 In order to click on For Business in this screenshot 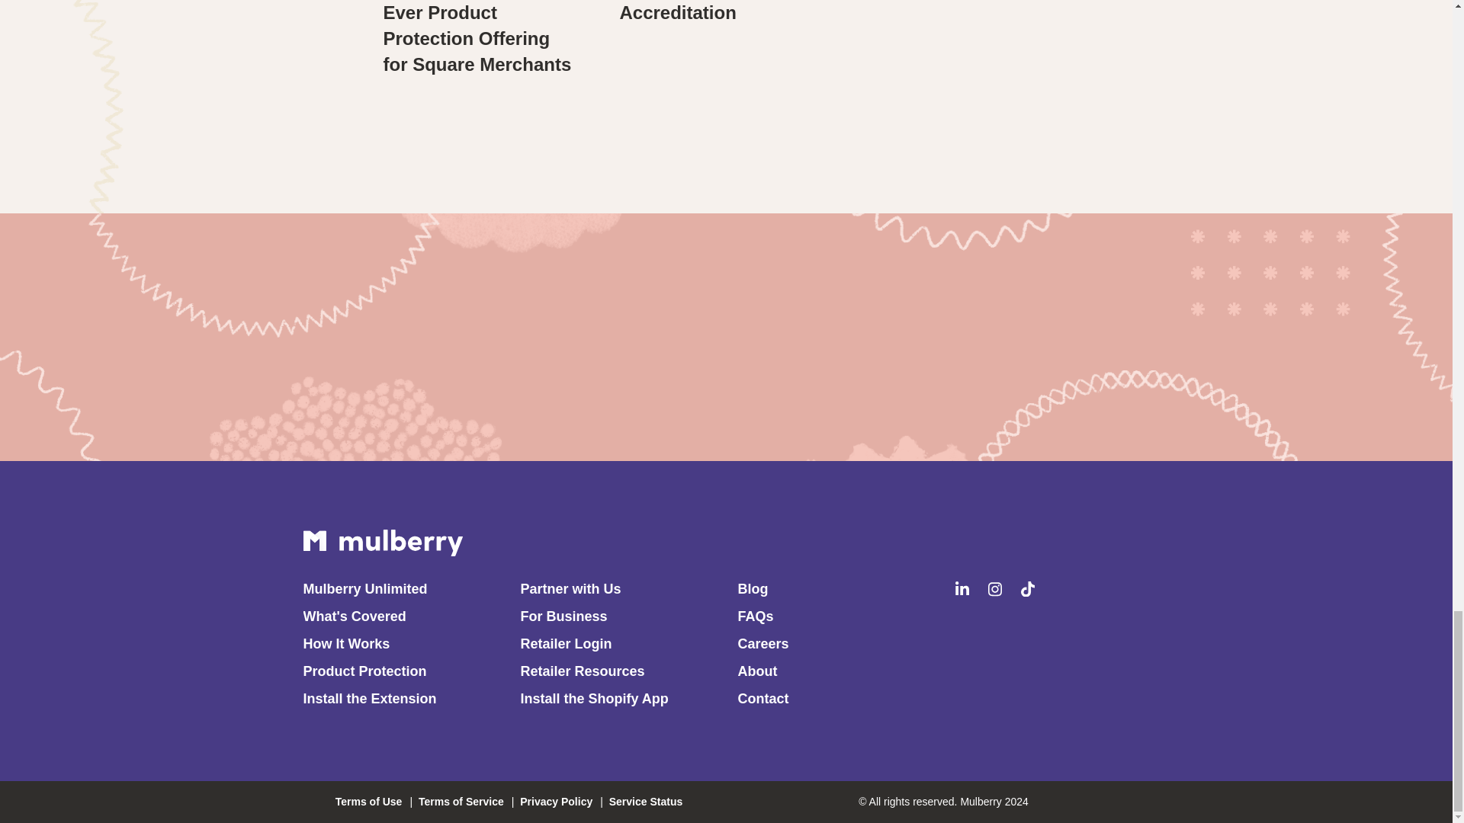, I will do `click(563, 616)`.